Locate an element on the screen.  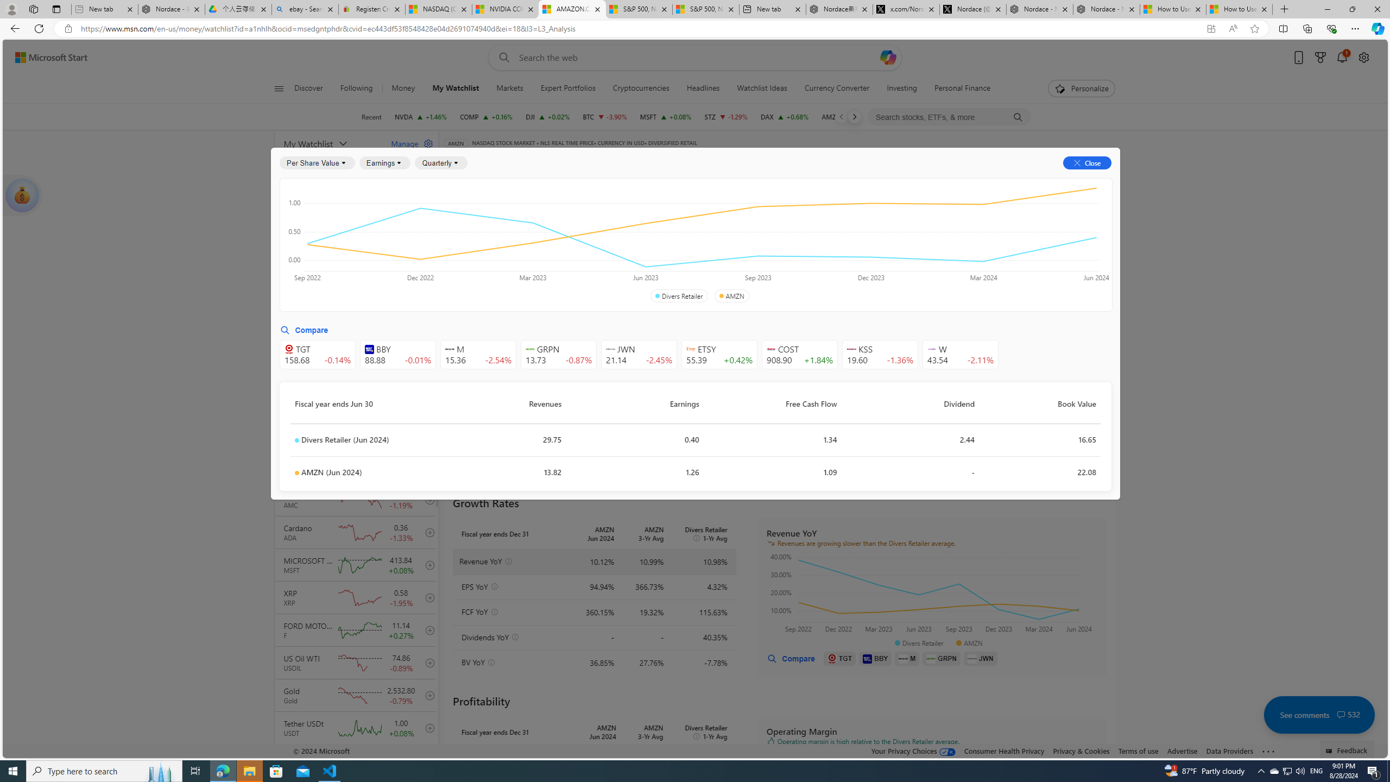
Sentiment is located at coordinates (1019, 180).